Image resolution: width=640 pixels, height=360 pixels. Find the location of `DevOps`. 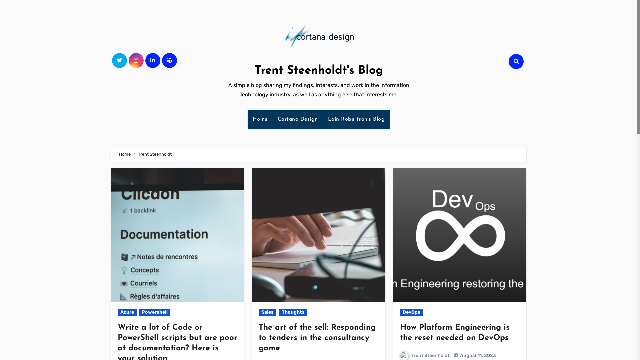

DevOps is located at coordinates (411, 312).